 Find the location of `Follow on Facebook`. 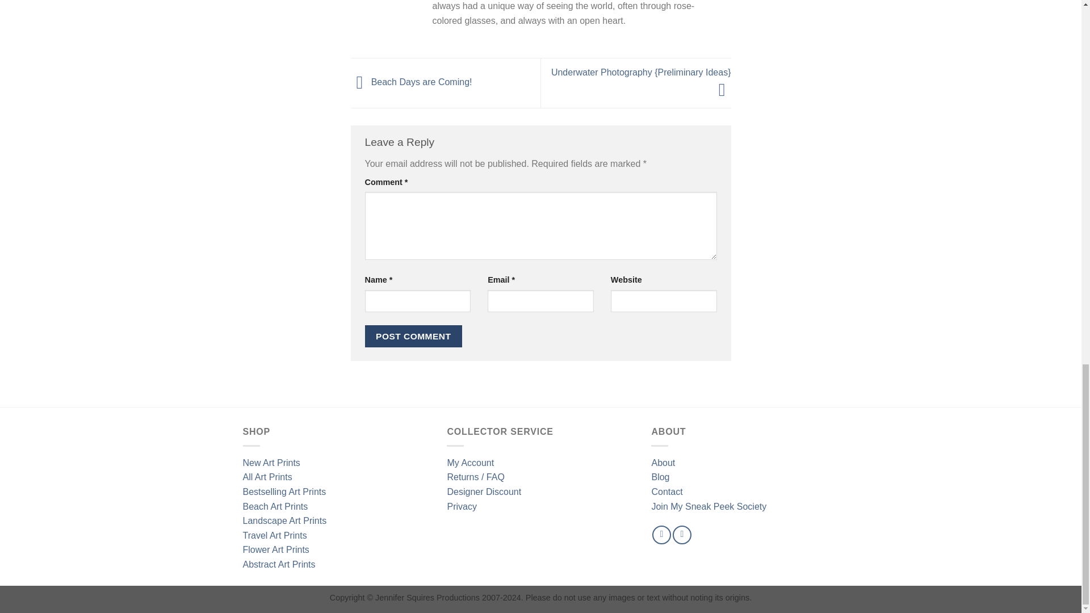

Follow on Facebook is located at coordinates (661, 535).